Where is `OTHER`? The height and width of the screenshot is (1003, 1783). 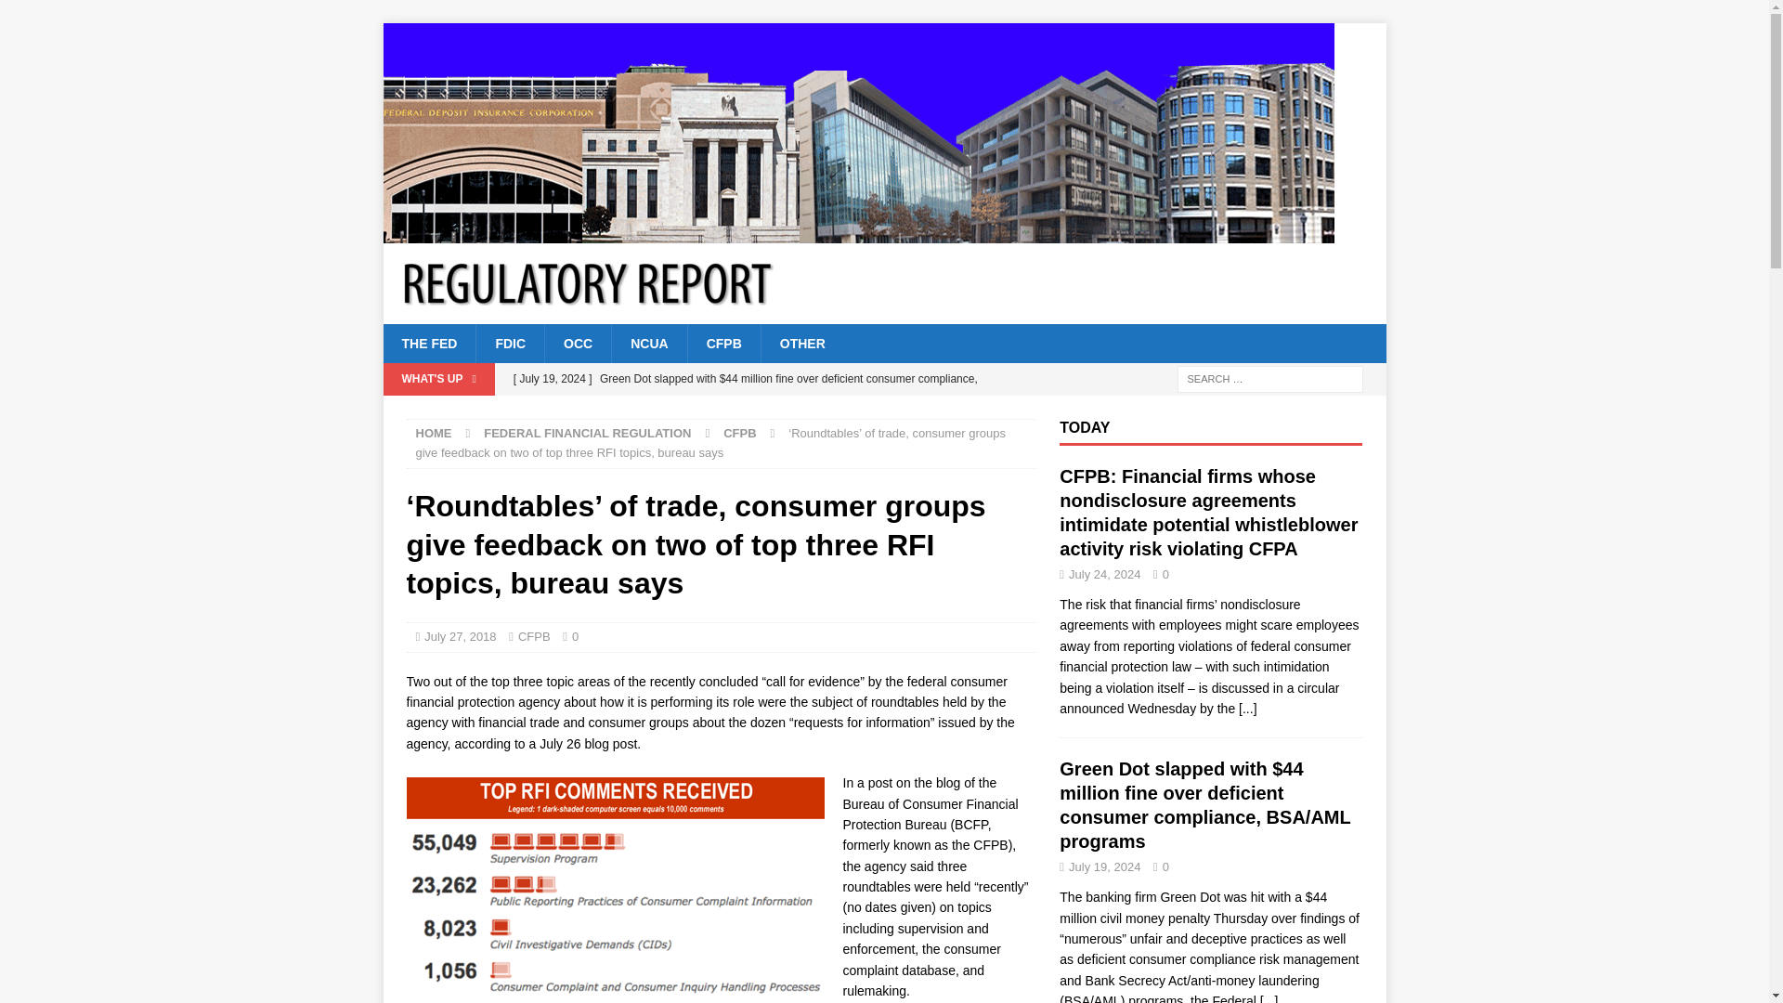 OTHER is located at coordinates (802, 343).